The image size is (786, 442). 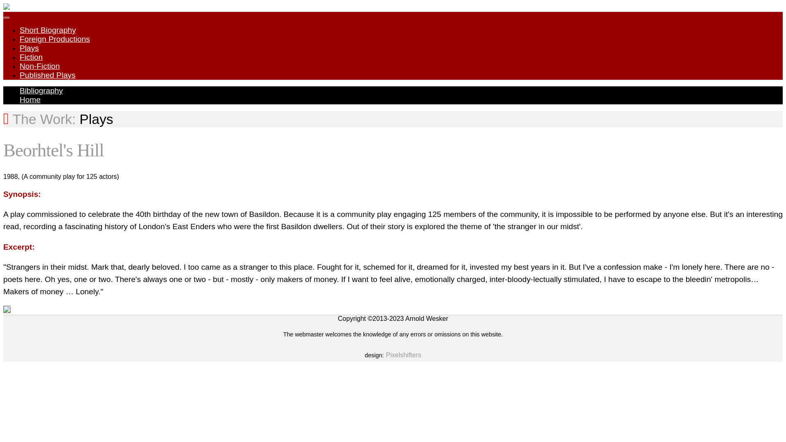 What do you see at coordinates (41, 90) in the screenshot?
I see `Bibliography` at bounding box center [41, 90].